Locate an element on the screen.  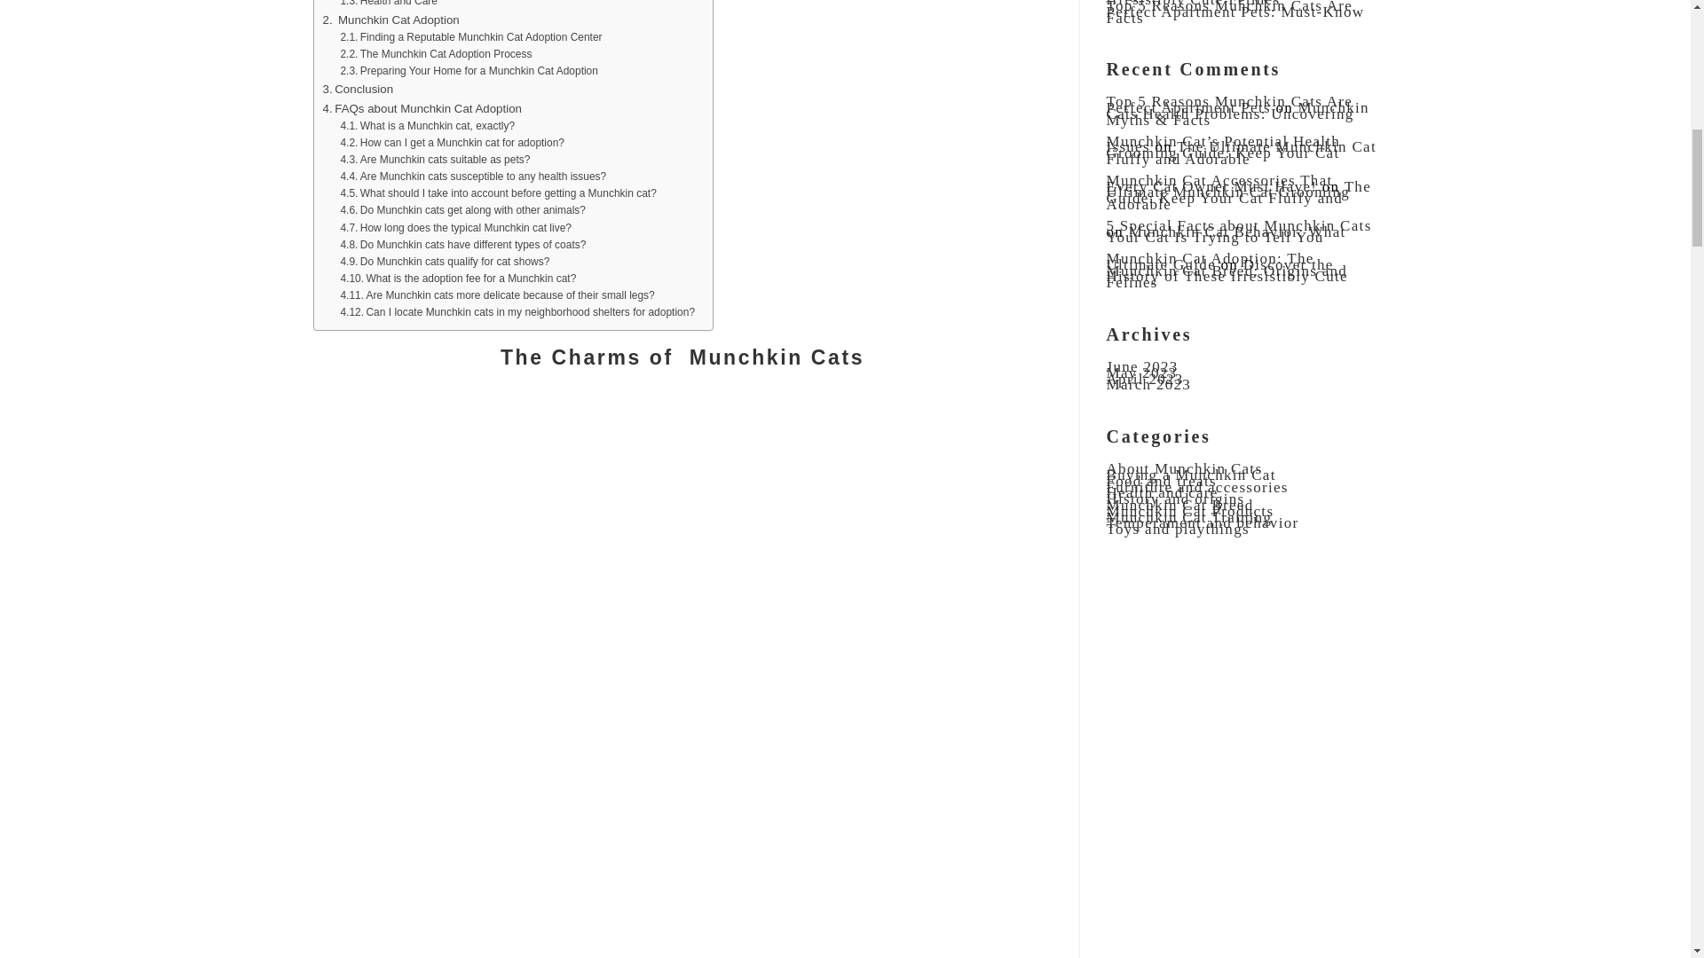
Preparing Your Home for a Munchkin Cat Adoption is located at coordinates (469, 71).